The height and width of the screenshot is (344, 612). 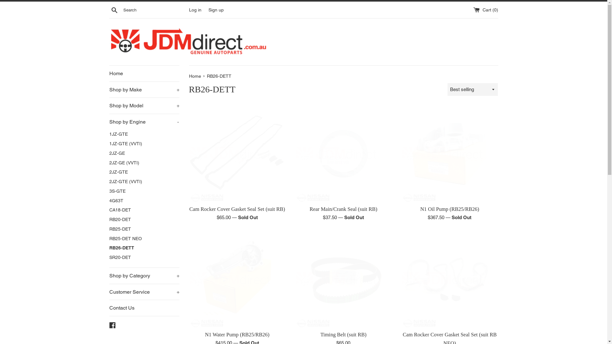 What do you see at coordinates (344, 209) in the screenshot?
I see `Rear Main/Crank Seal (suit RB)` at bounding box center [344, 209].